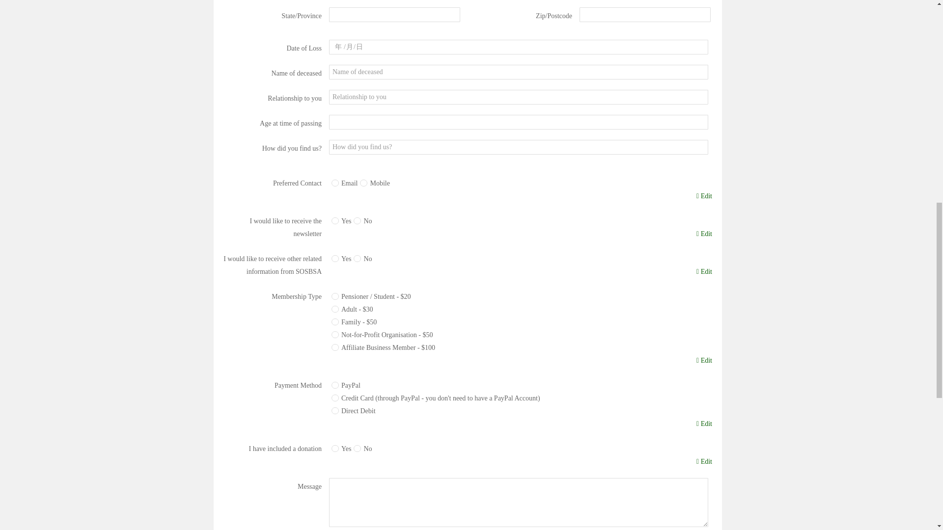 Image resolution: width=943 pixels, height=530 pixels. I want to click on Edit, so click(704, 234).